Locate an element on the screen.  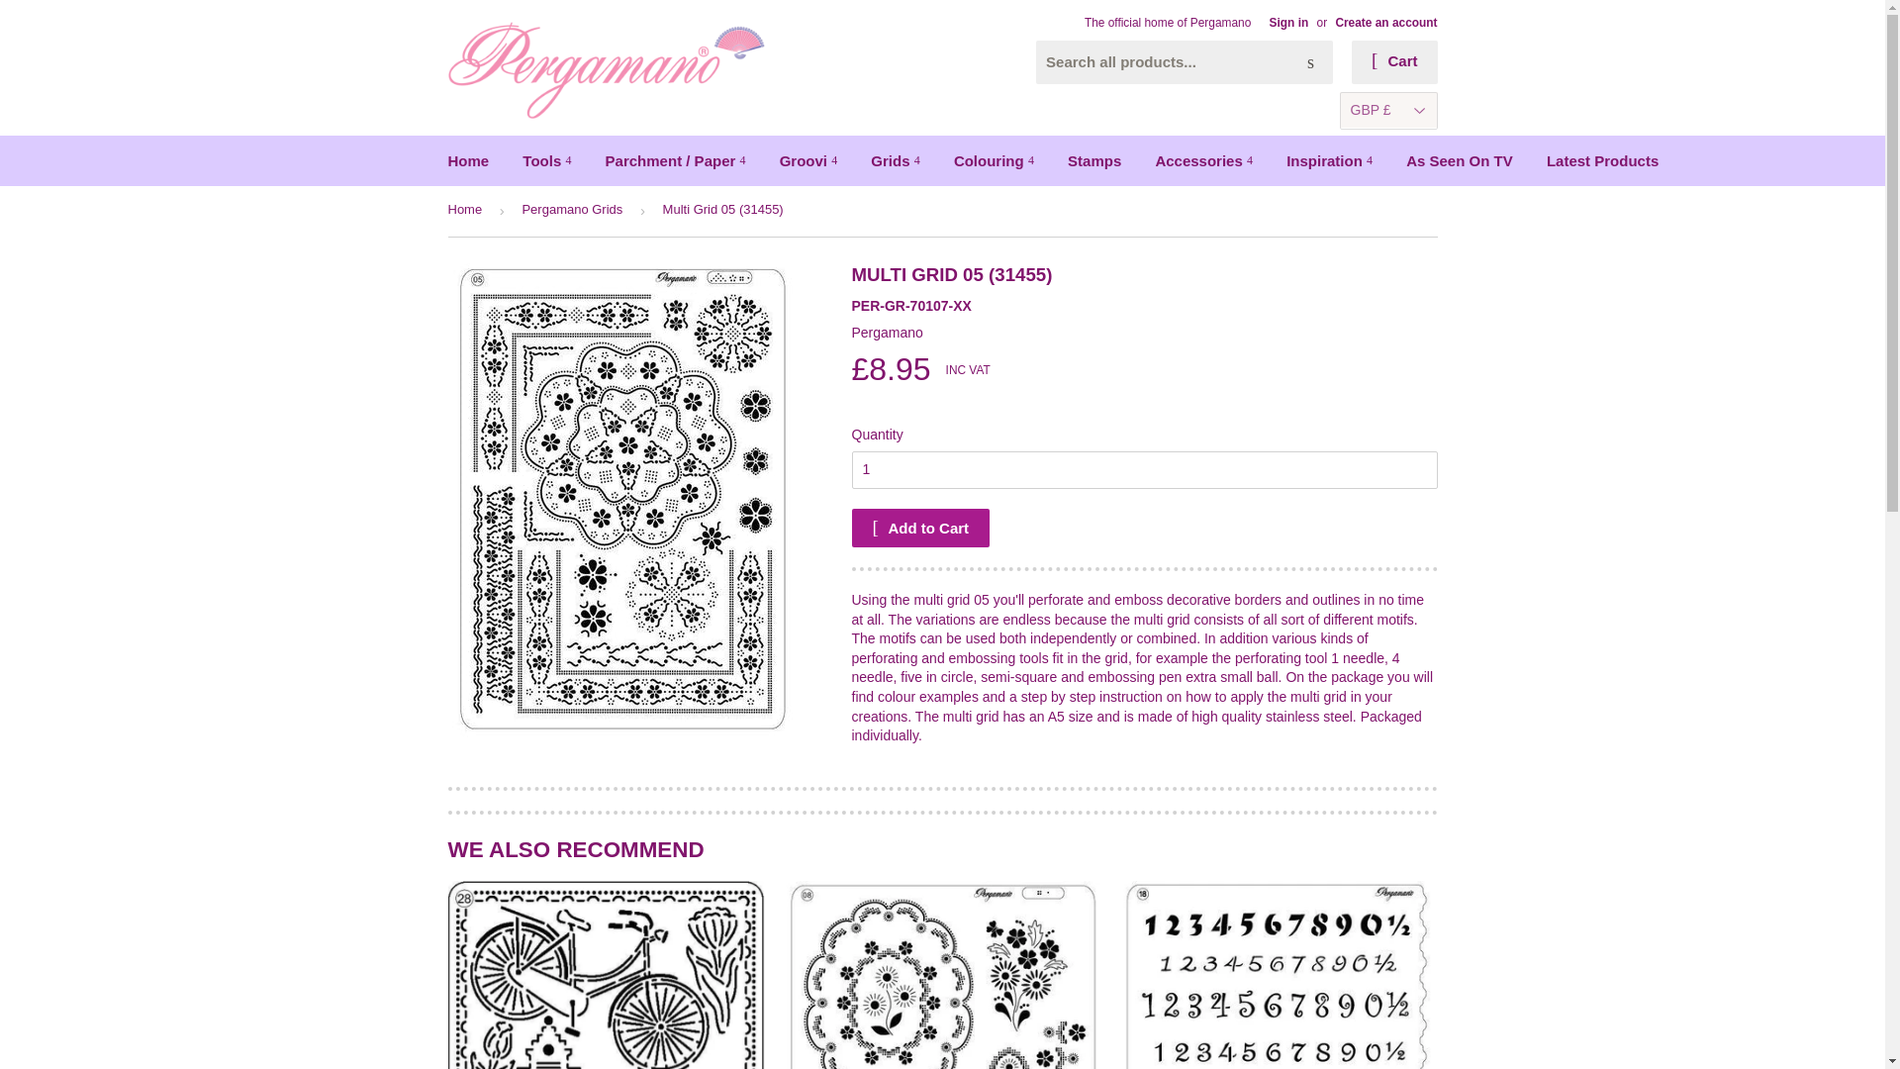
Sign in is located at coordinates (1288, 23).